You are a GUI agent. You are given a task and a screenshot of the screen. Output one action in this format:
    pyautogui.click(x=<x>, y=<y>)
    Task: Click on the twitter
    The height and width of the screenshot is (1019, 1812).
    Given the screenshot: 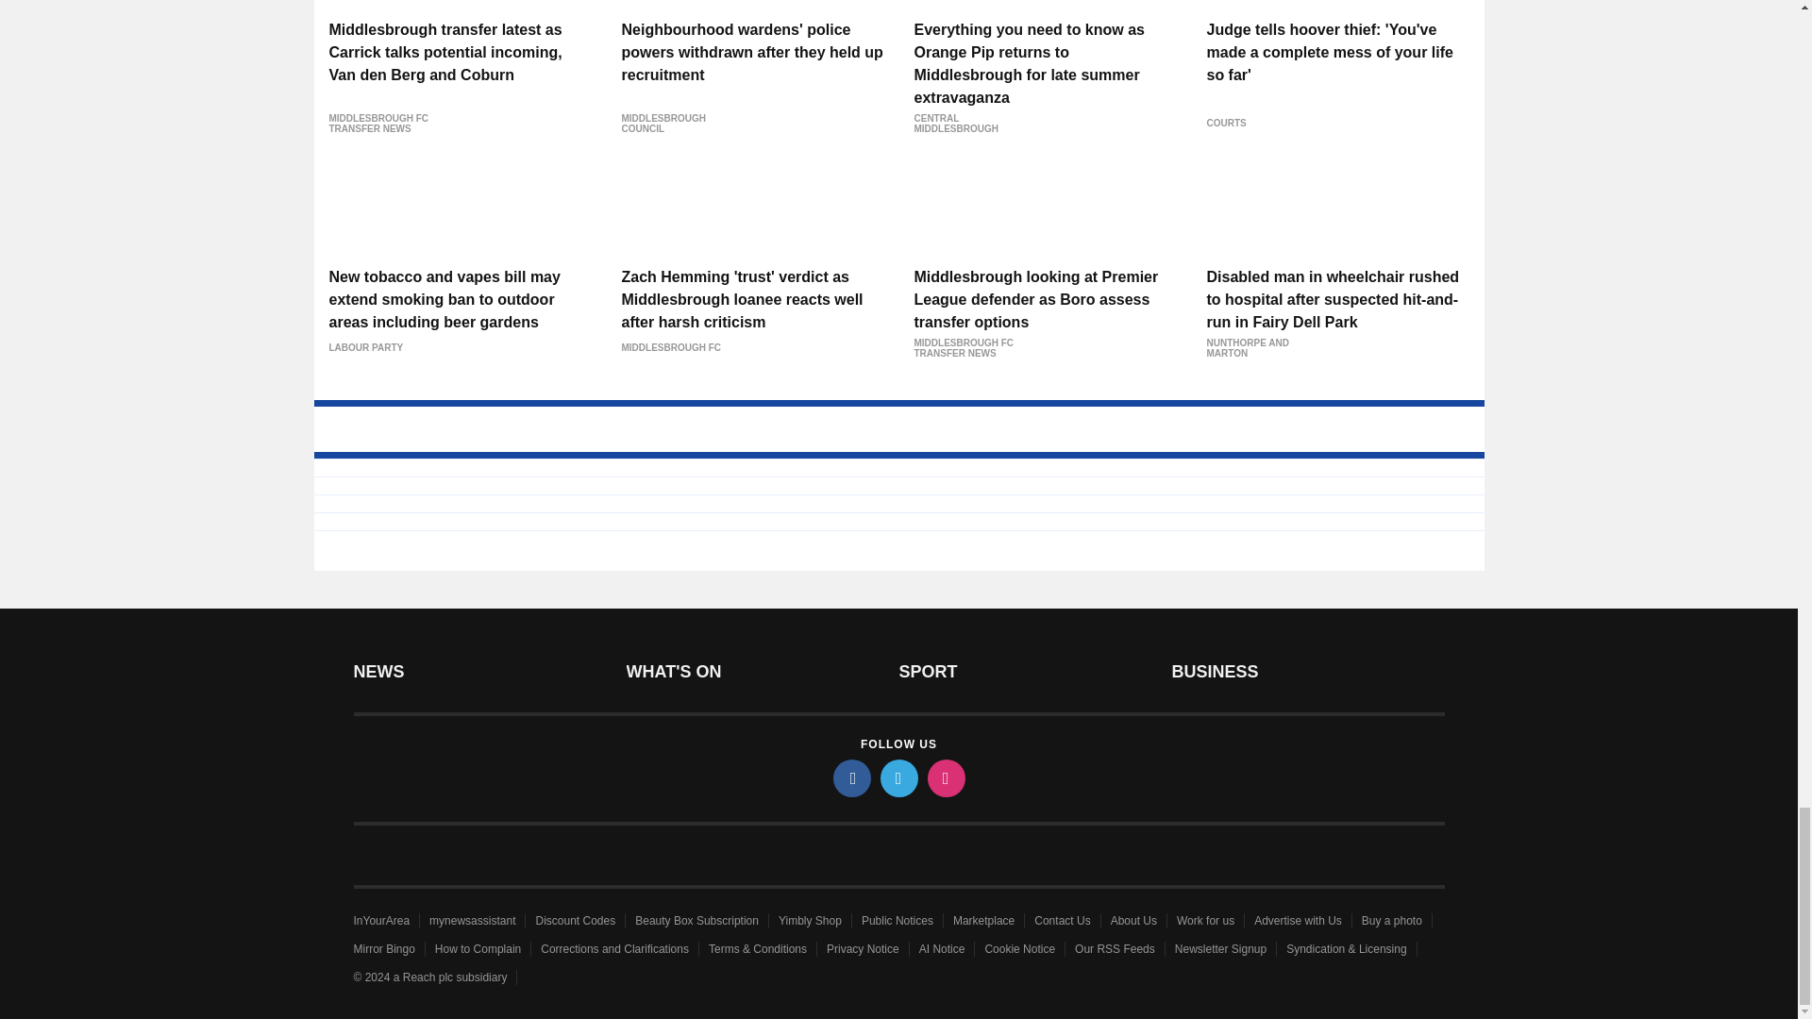 What is the action you would take?
    pyautogui.click(x=898, y=777)
    